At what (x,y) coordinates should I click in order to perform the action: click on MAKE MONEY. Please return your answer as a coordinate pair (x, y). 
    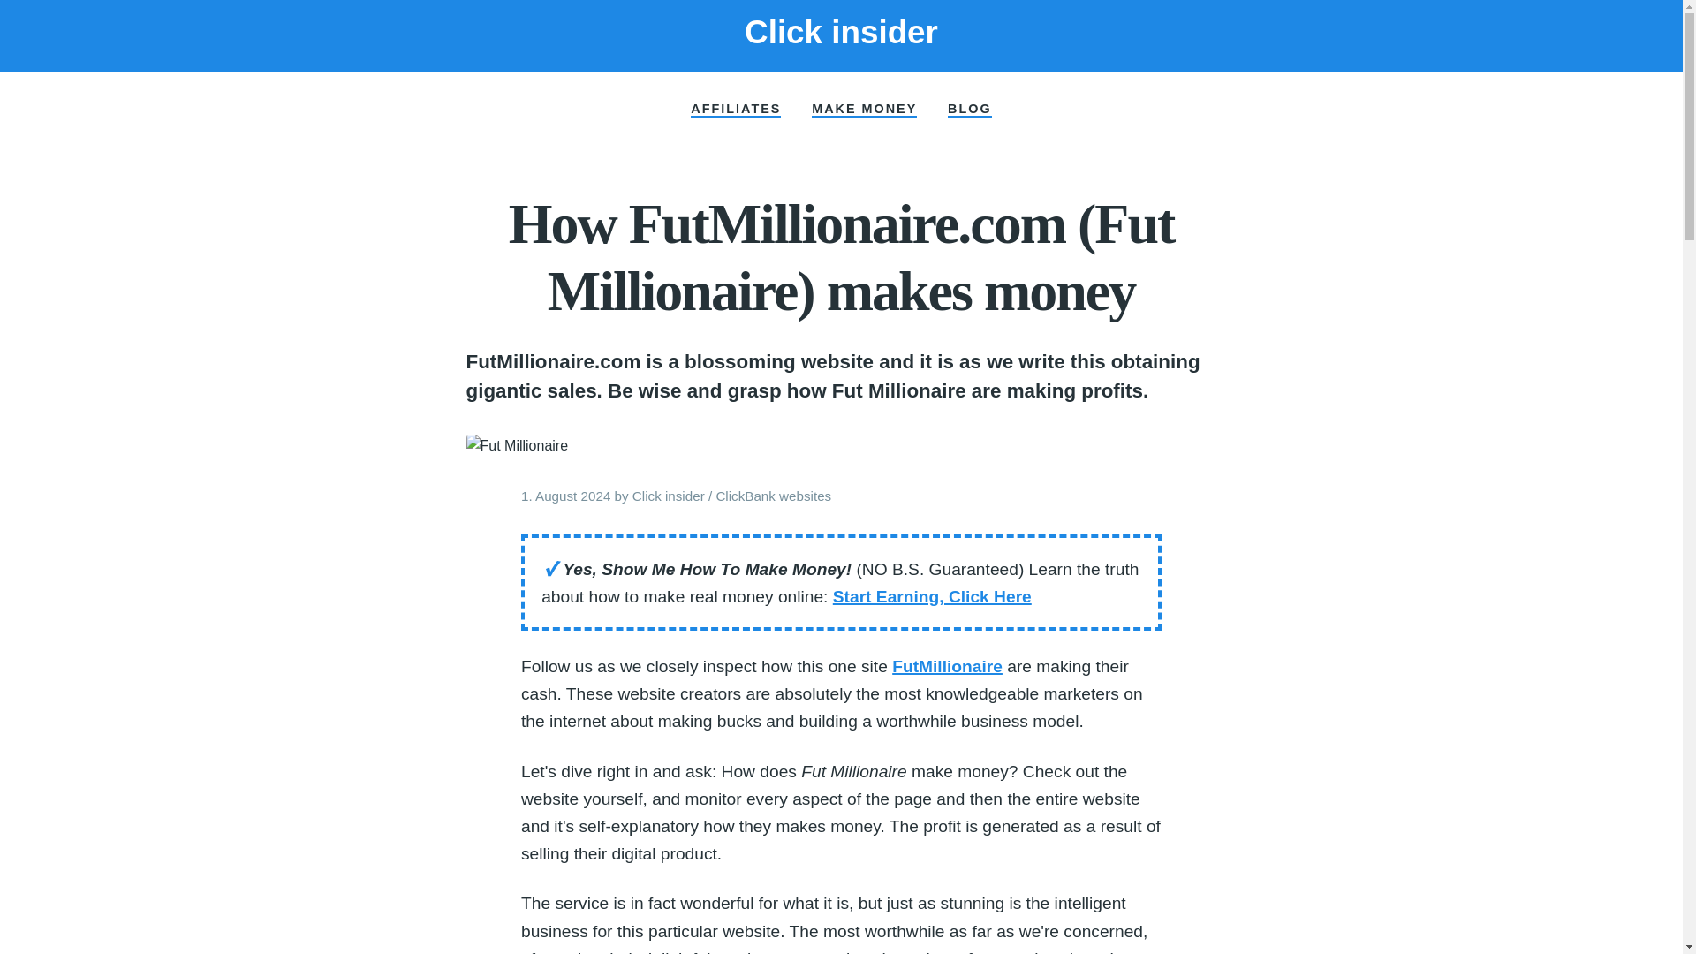
    Looking at the image, I should click on (864, 110).